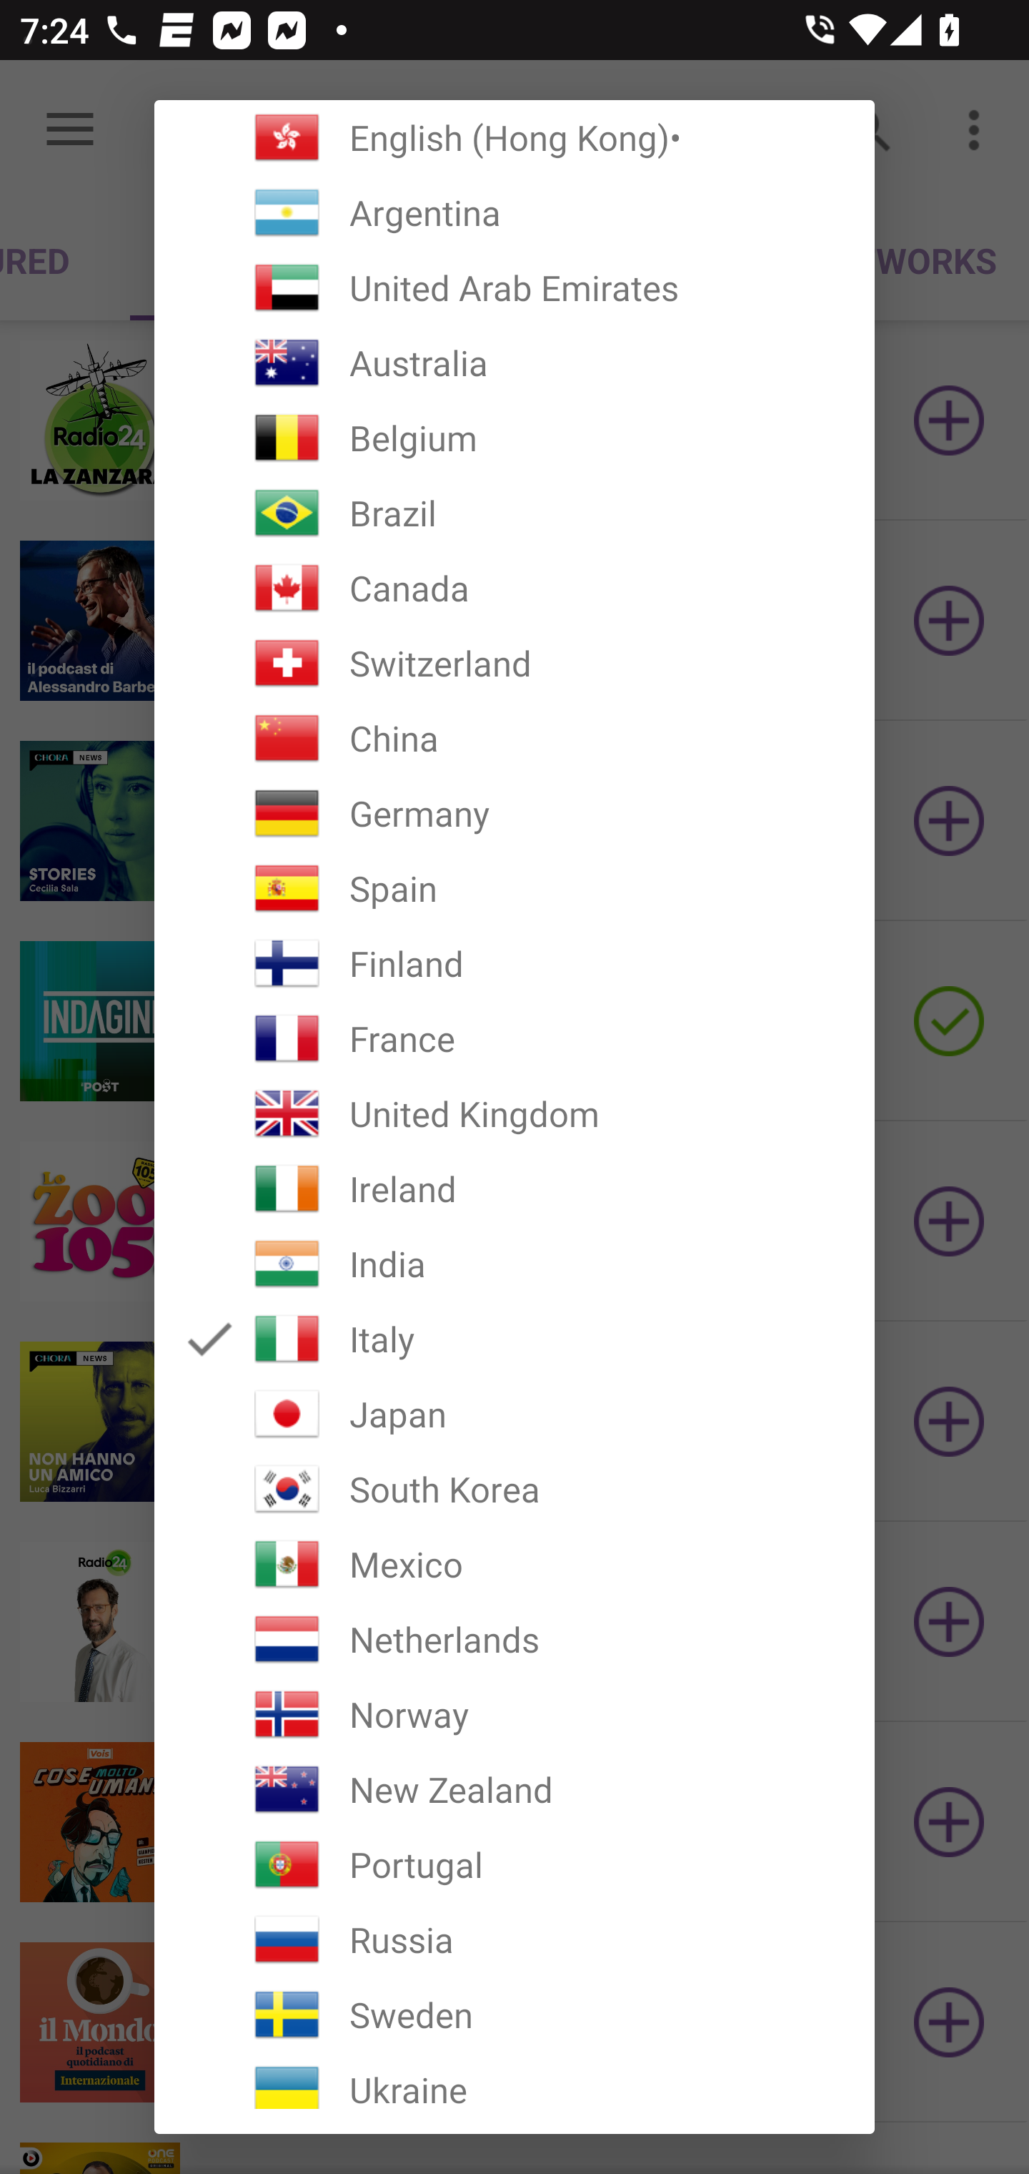 Image resolution: width=1029 pixels, height=2174 pixels. Describe the element at coordinates (514, 213) in the screenshot. I see `Argentina` at that location.